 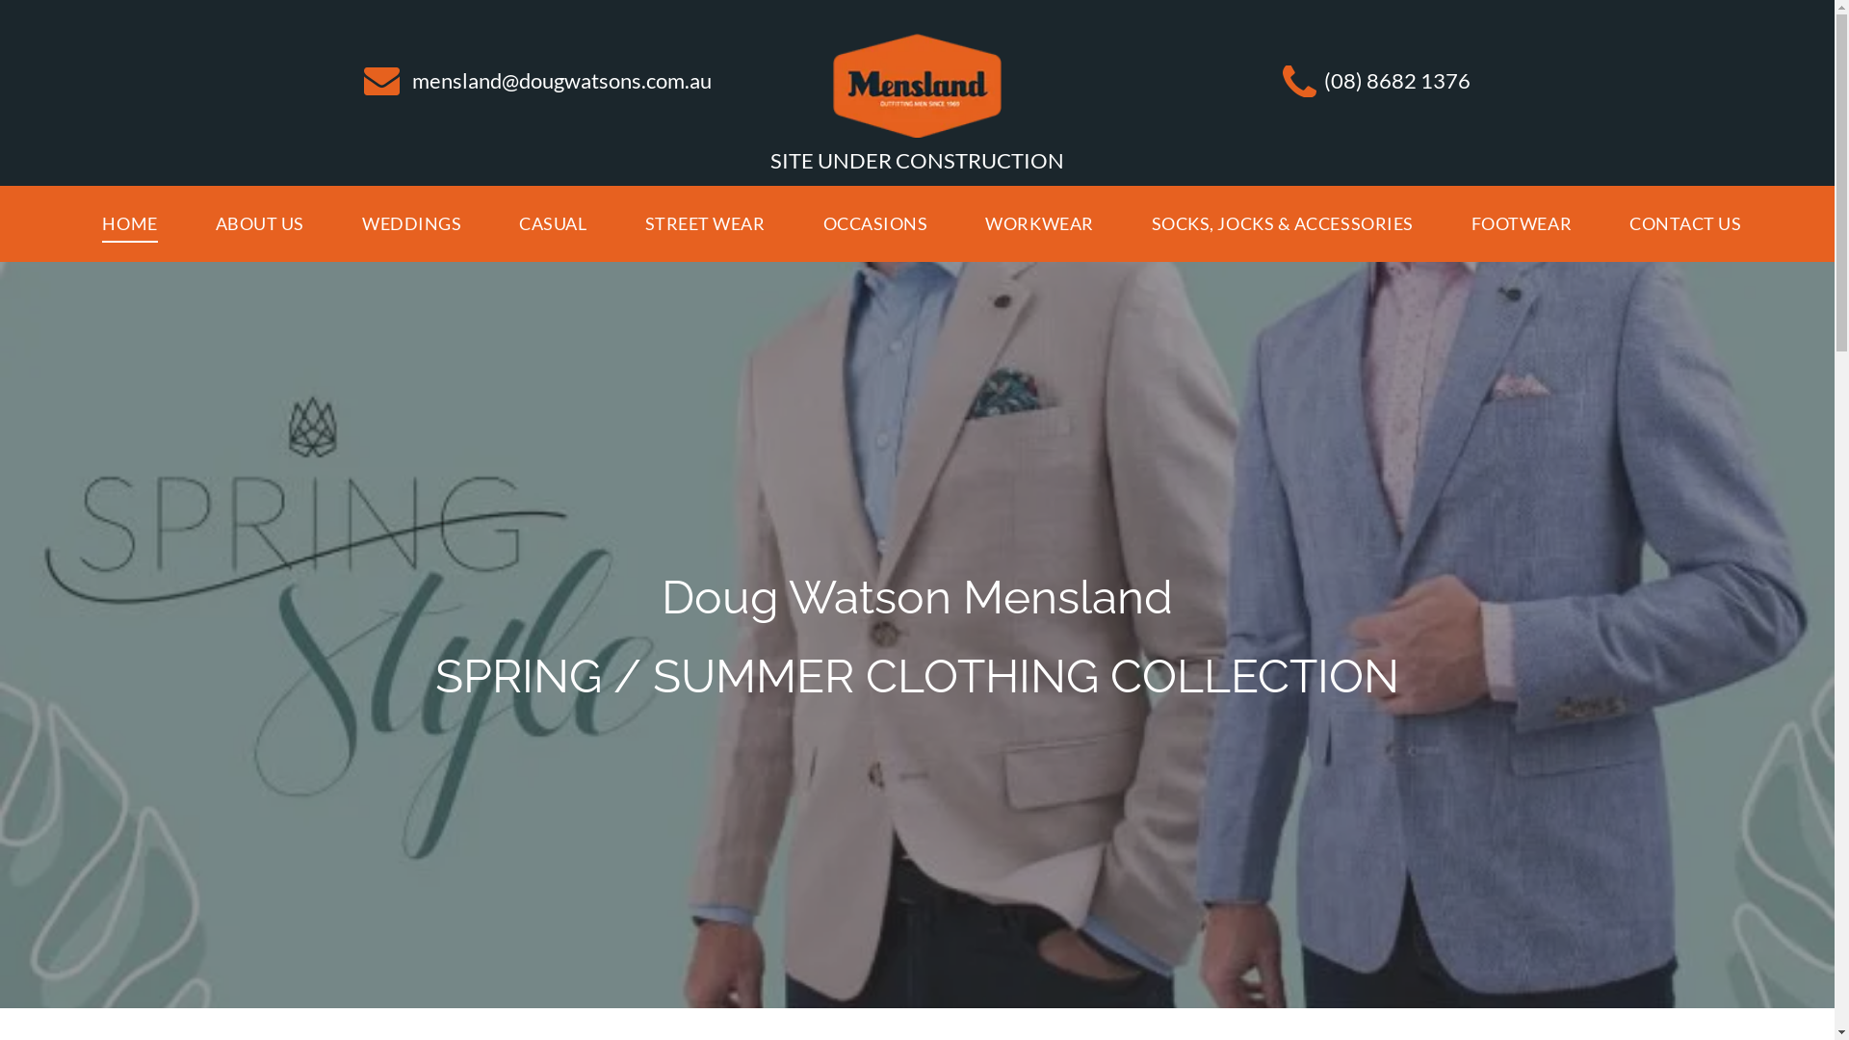 What do you see at coordinates (705, 224) in the screenshot?
I see `STREET WEAR` at bounding box center [705, 224].